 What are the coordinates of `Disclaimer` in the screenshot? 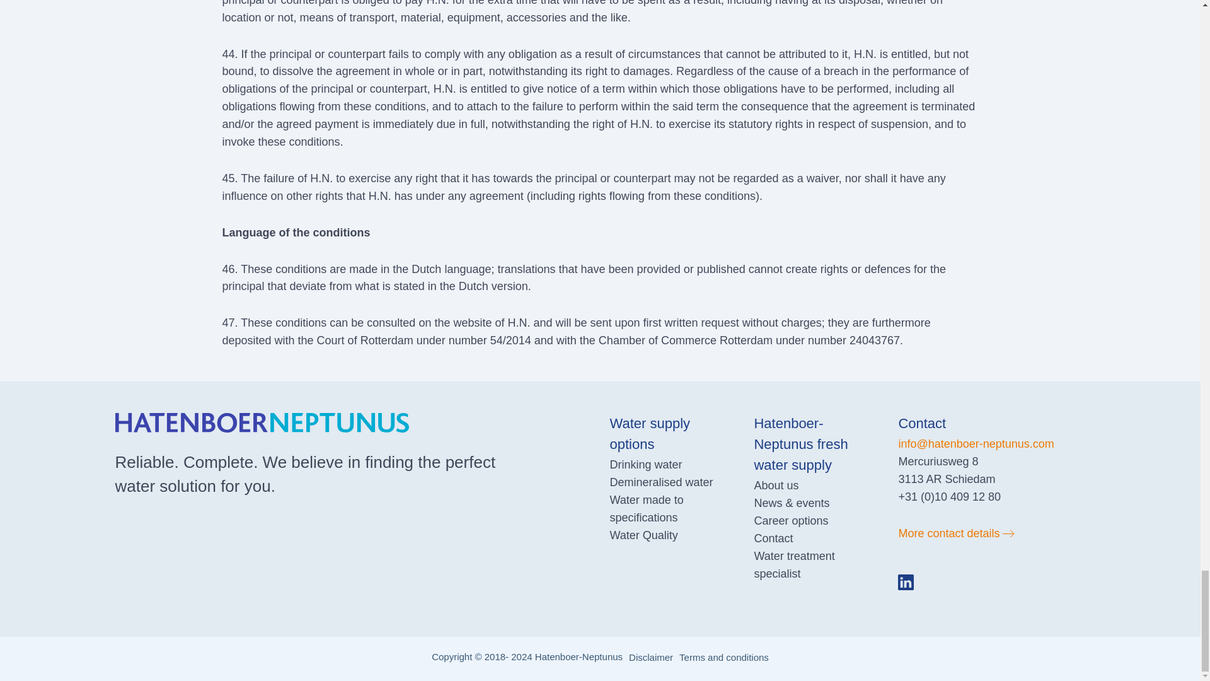 It's located at (650, 657).